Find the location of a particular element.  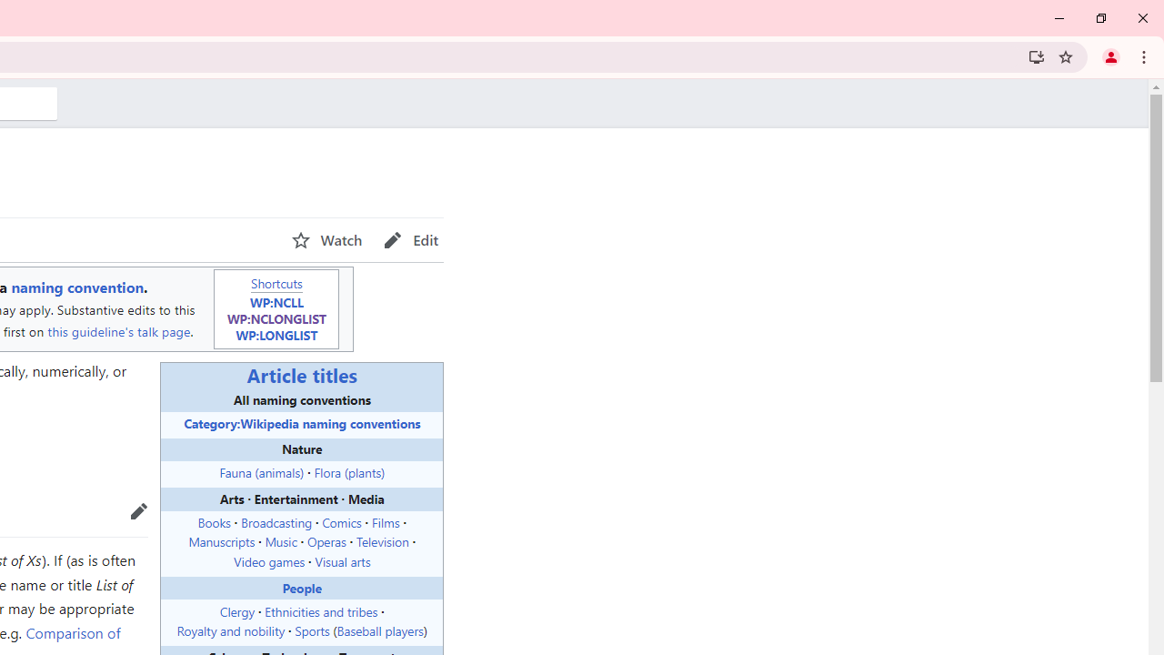

WP:NCLL is located at coordinates (276, 302).